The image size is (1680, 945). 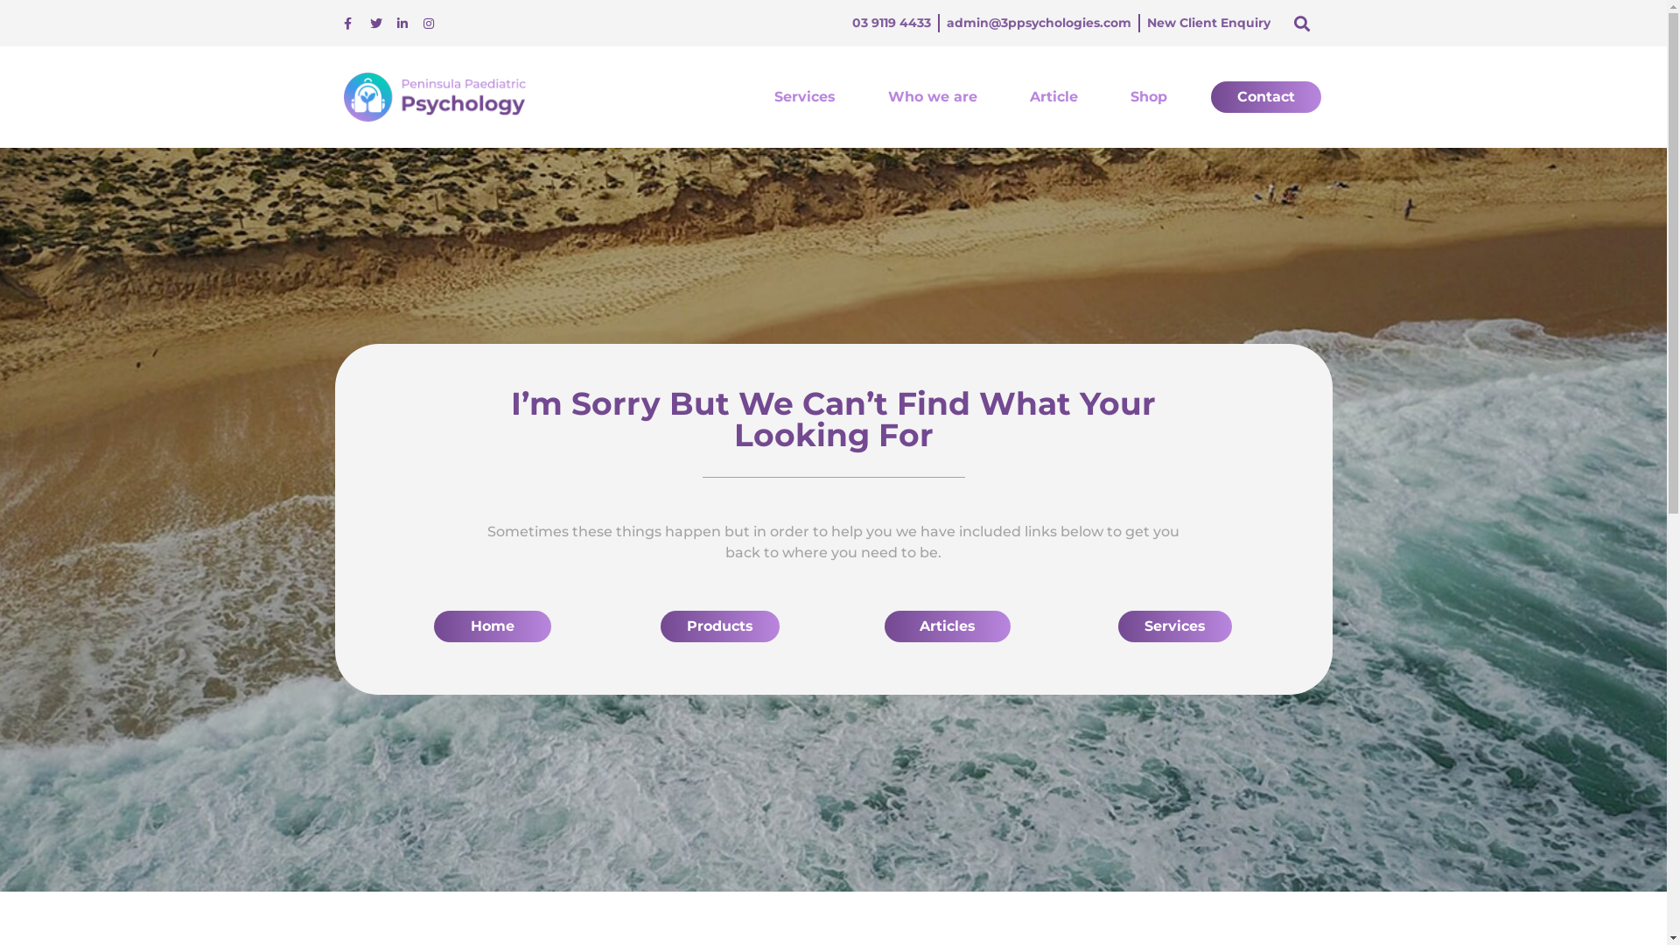 What do you see at coordinates (892, 23) in the screenshot?
I see `03 9119 4433` at bounding box center [892, 23].